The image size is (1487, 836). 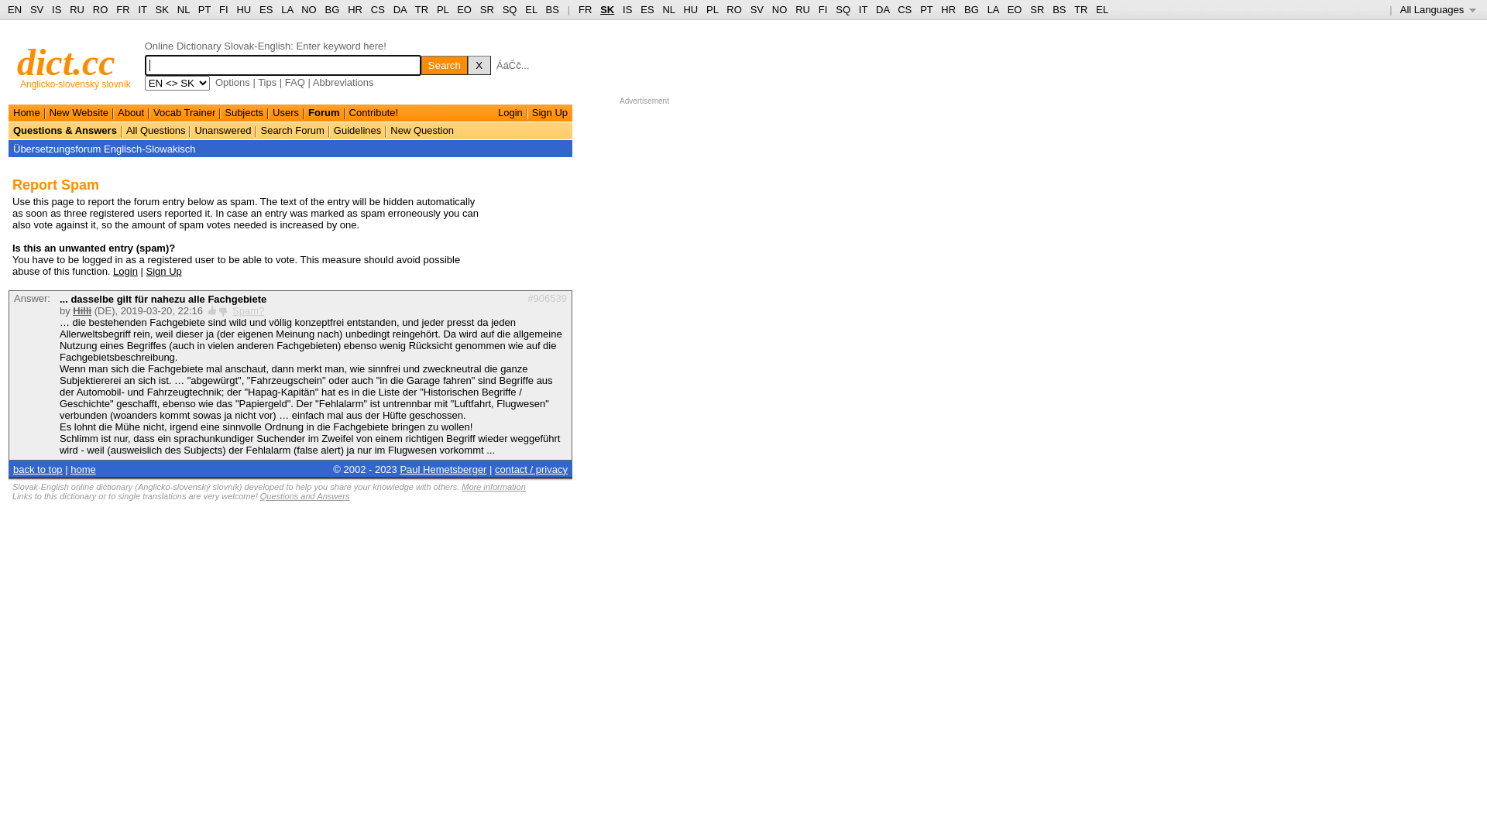 What do you see at coordinates (1015, 9) in the screenshot?
I see `EO` at bounding box center [1015, 9].